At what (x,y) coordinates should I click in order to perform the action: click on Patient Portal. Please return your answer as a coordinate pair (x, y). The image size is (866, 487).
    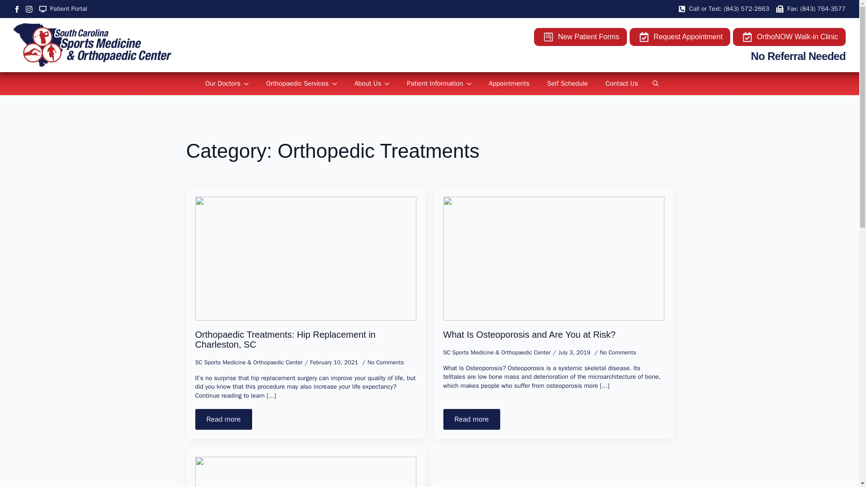
    Looking at the image, I should click on (63, 9).